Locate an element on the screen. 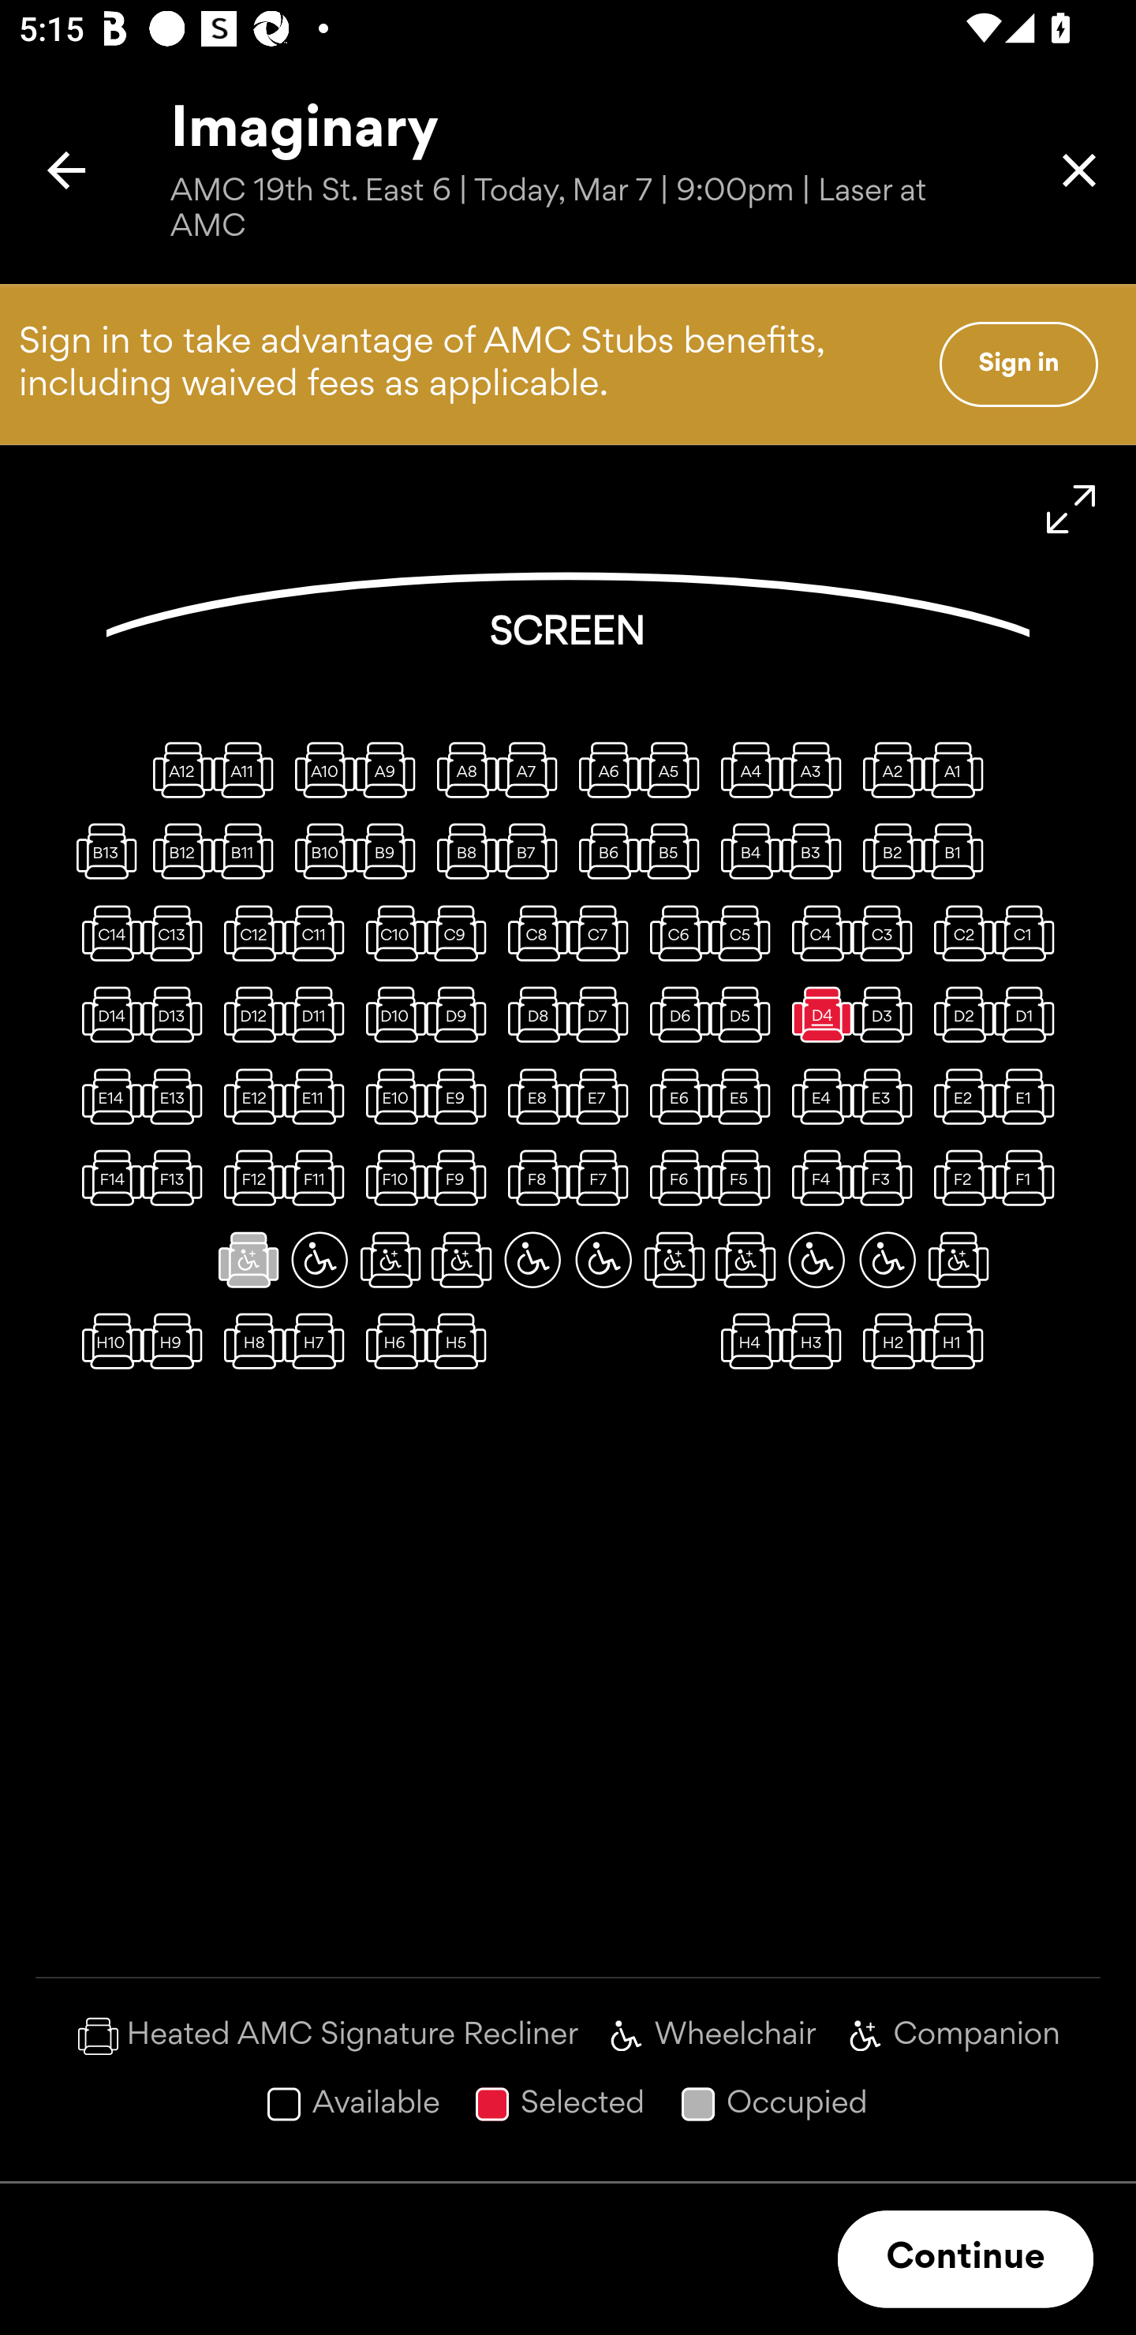 This screenshot has width=1136, height=2335. C14, Regular seat, available is located at coordinates (106, 932).